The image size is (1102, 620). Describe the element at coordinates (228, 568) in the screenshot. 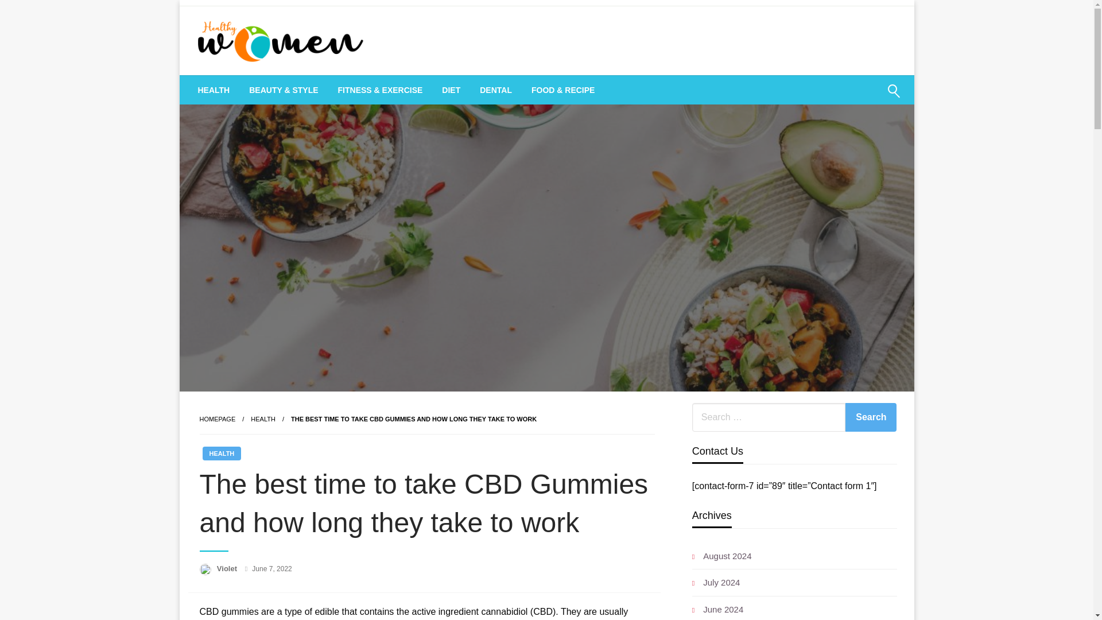

I see `Violet` at that location.